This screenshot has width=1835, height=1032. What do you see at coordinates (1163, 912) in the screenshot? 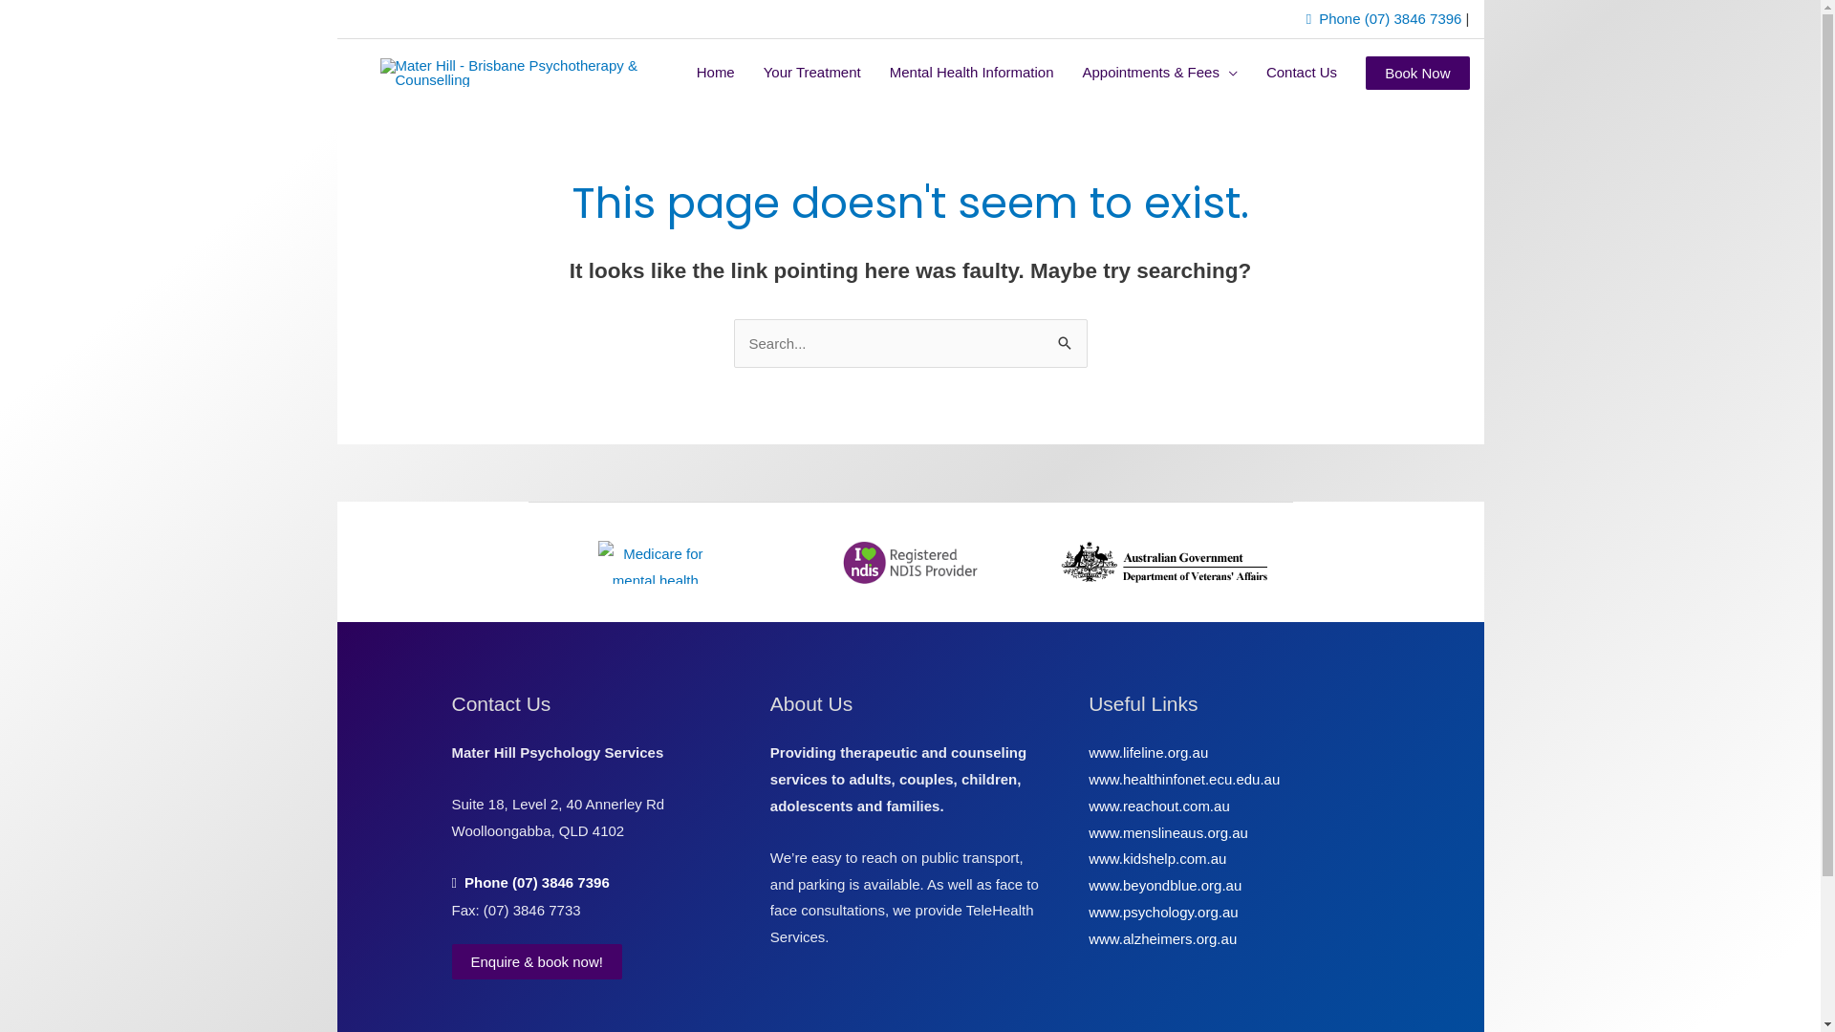
I see `www.psychology.org.au` at bounding box center [1163, 912].